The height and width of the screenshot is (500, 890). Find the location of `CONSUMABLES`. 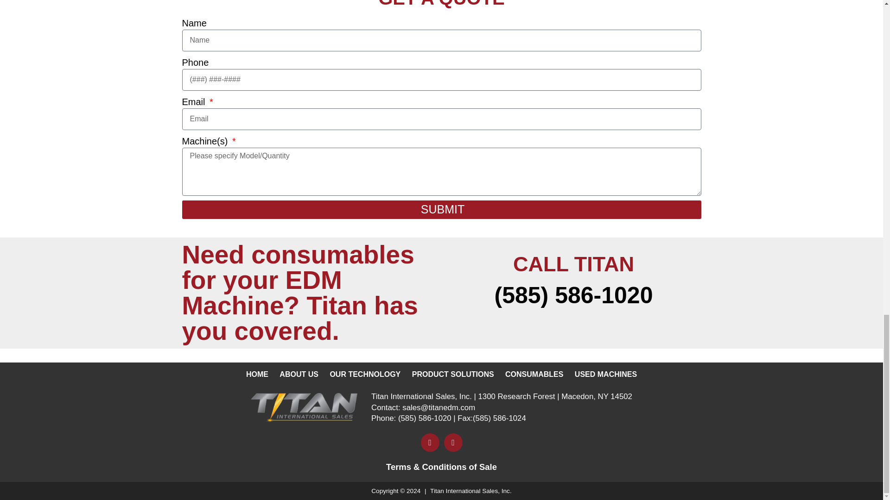

CONSUMABLES is located at coordinates (534, 374).